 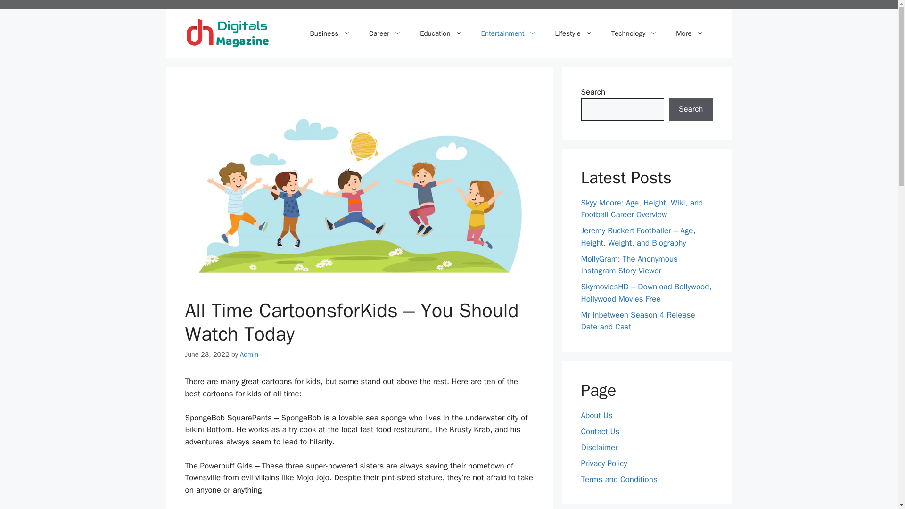 I want to click on View all posts by Admin, so click(x=249, y=354).